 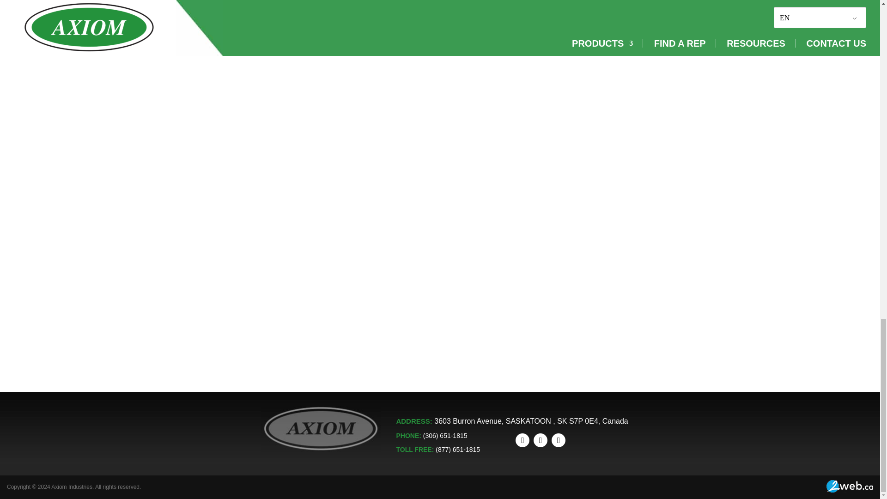 What do you see at coordinates (850, 486) in the screenshot?
I see `footer-2weblogo` at bounding box center [850, 486].